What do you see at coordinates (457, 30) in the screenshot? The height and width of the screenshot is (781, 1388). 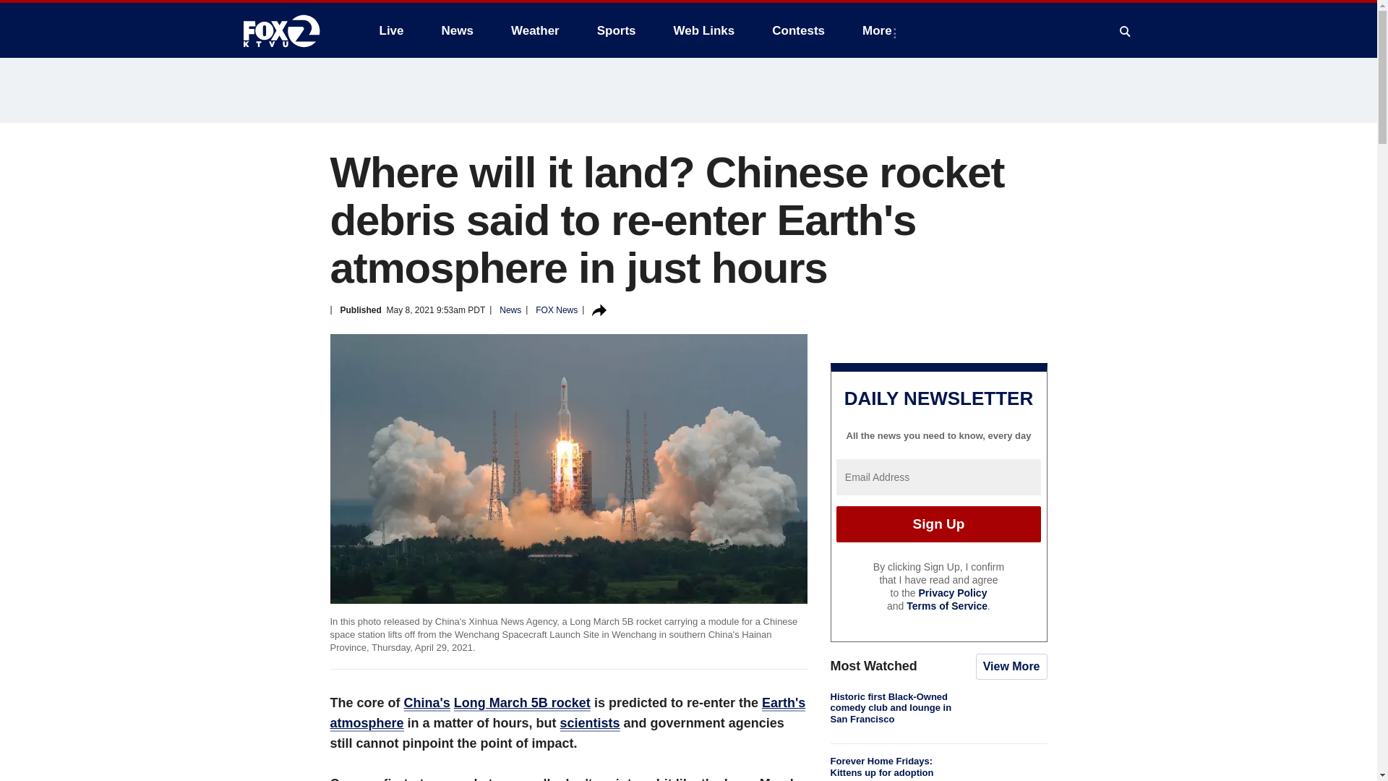 I see `News` at bounding box center [457, 30].